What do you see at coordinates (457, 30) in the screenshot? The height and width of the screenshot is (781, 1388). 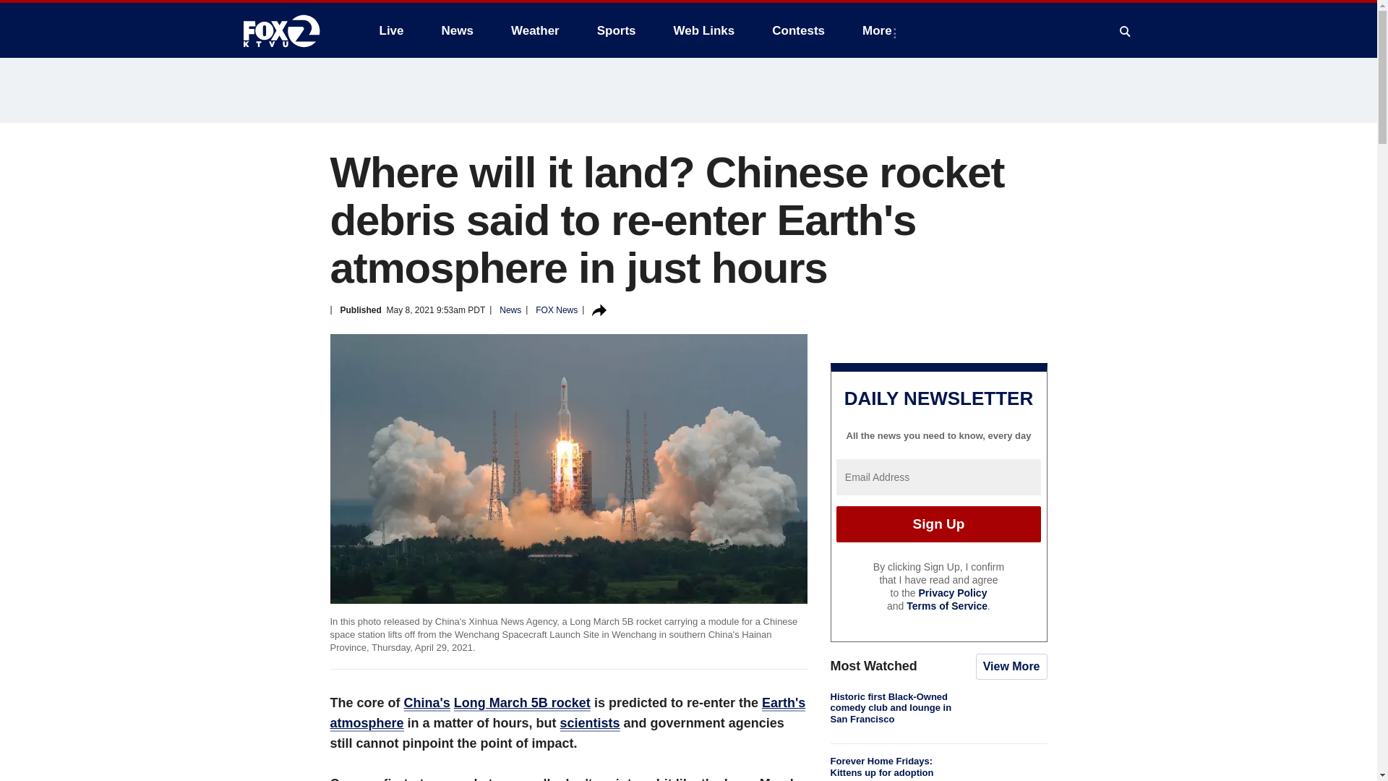 I see `News` at bounding box center [457, 30].